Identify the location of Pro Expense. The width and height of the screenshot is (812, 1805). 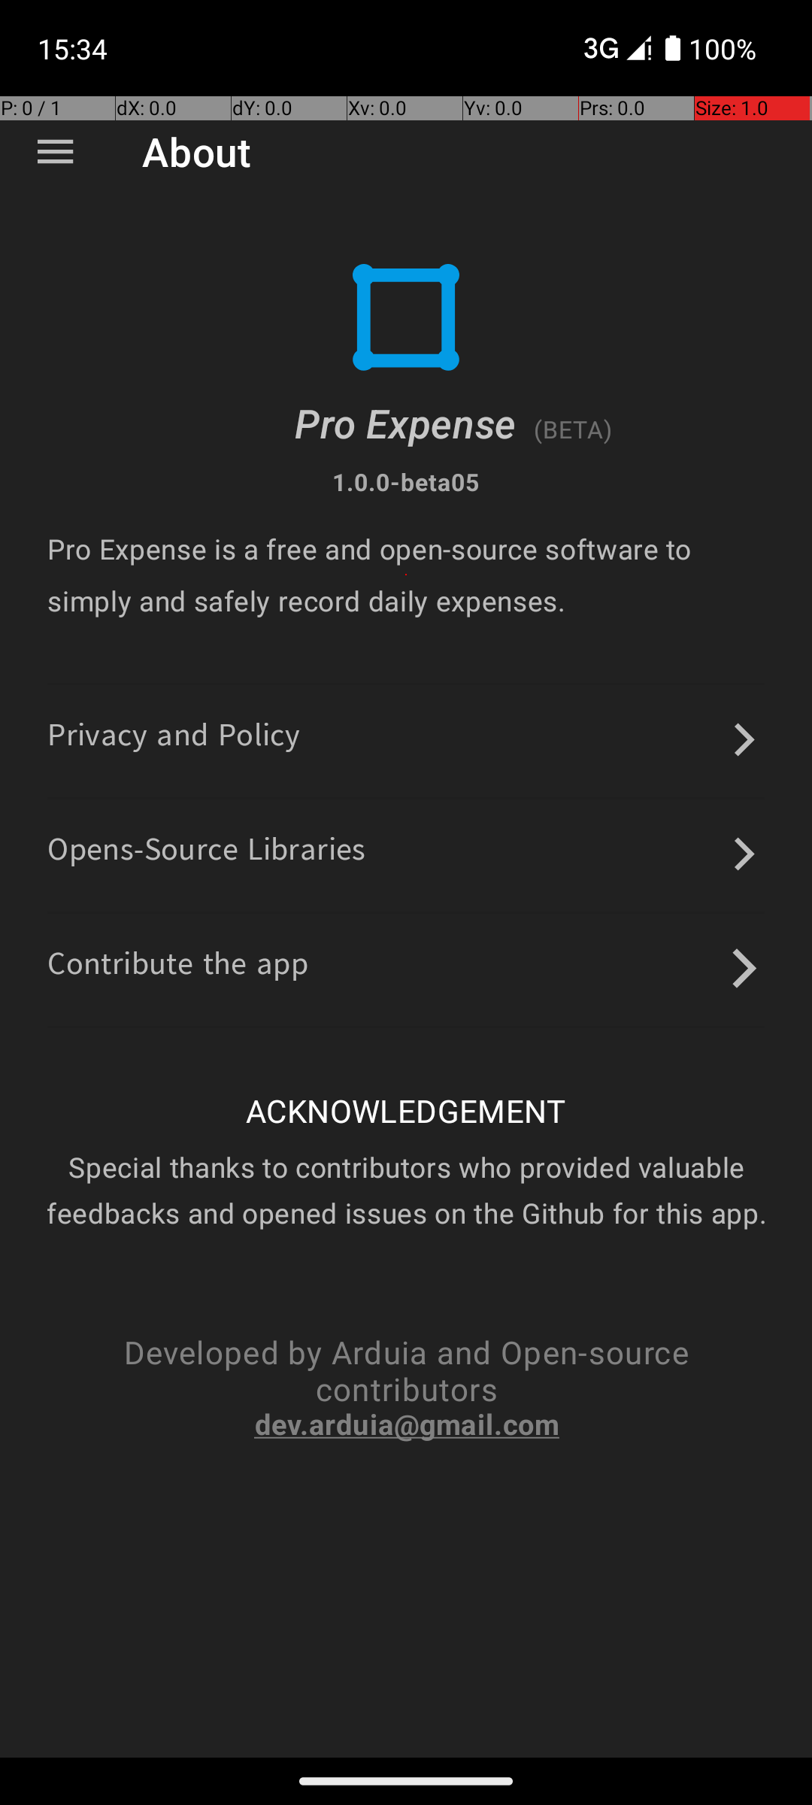
(406, 423).